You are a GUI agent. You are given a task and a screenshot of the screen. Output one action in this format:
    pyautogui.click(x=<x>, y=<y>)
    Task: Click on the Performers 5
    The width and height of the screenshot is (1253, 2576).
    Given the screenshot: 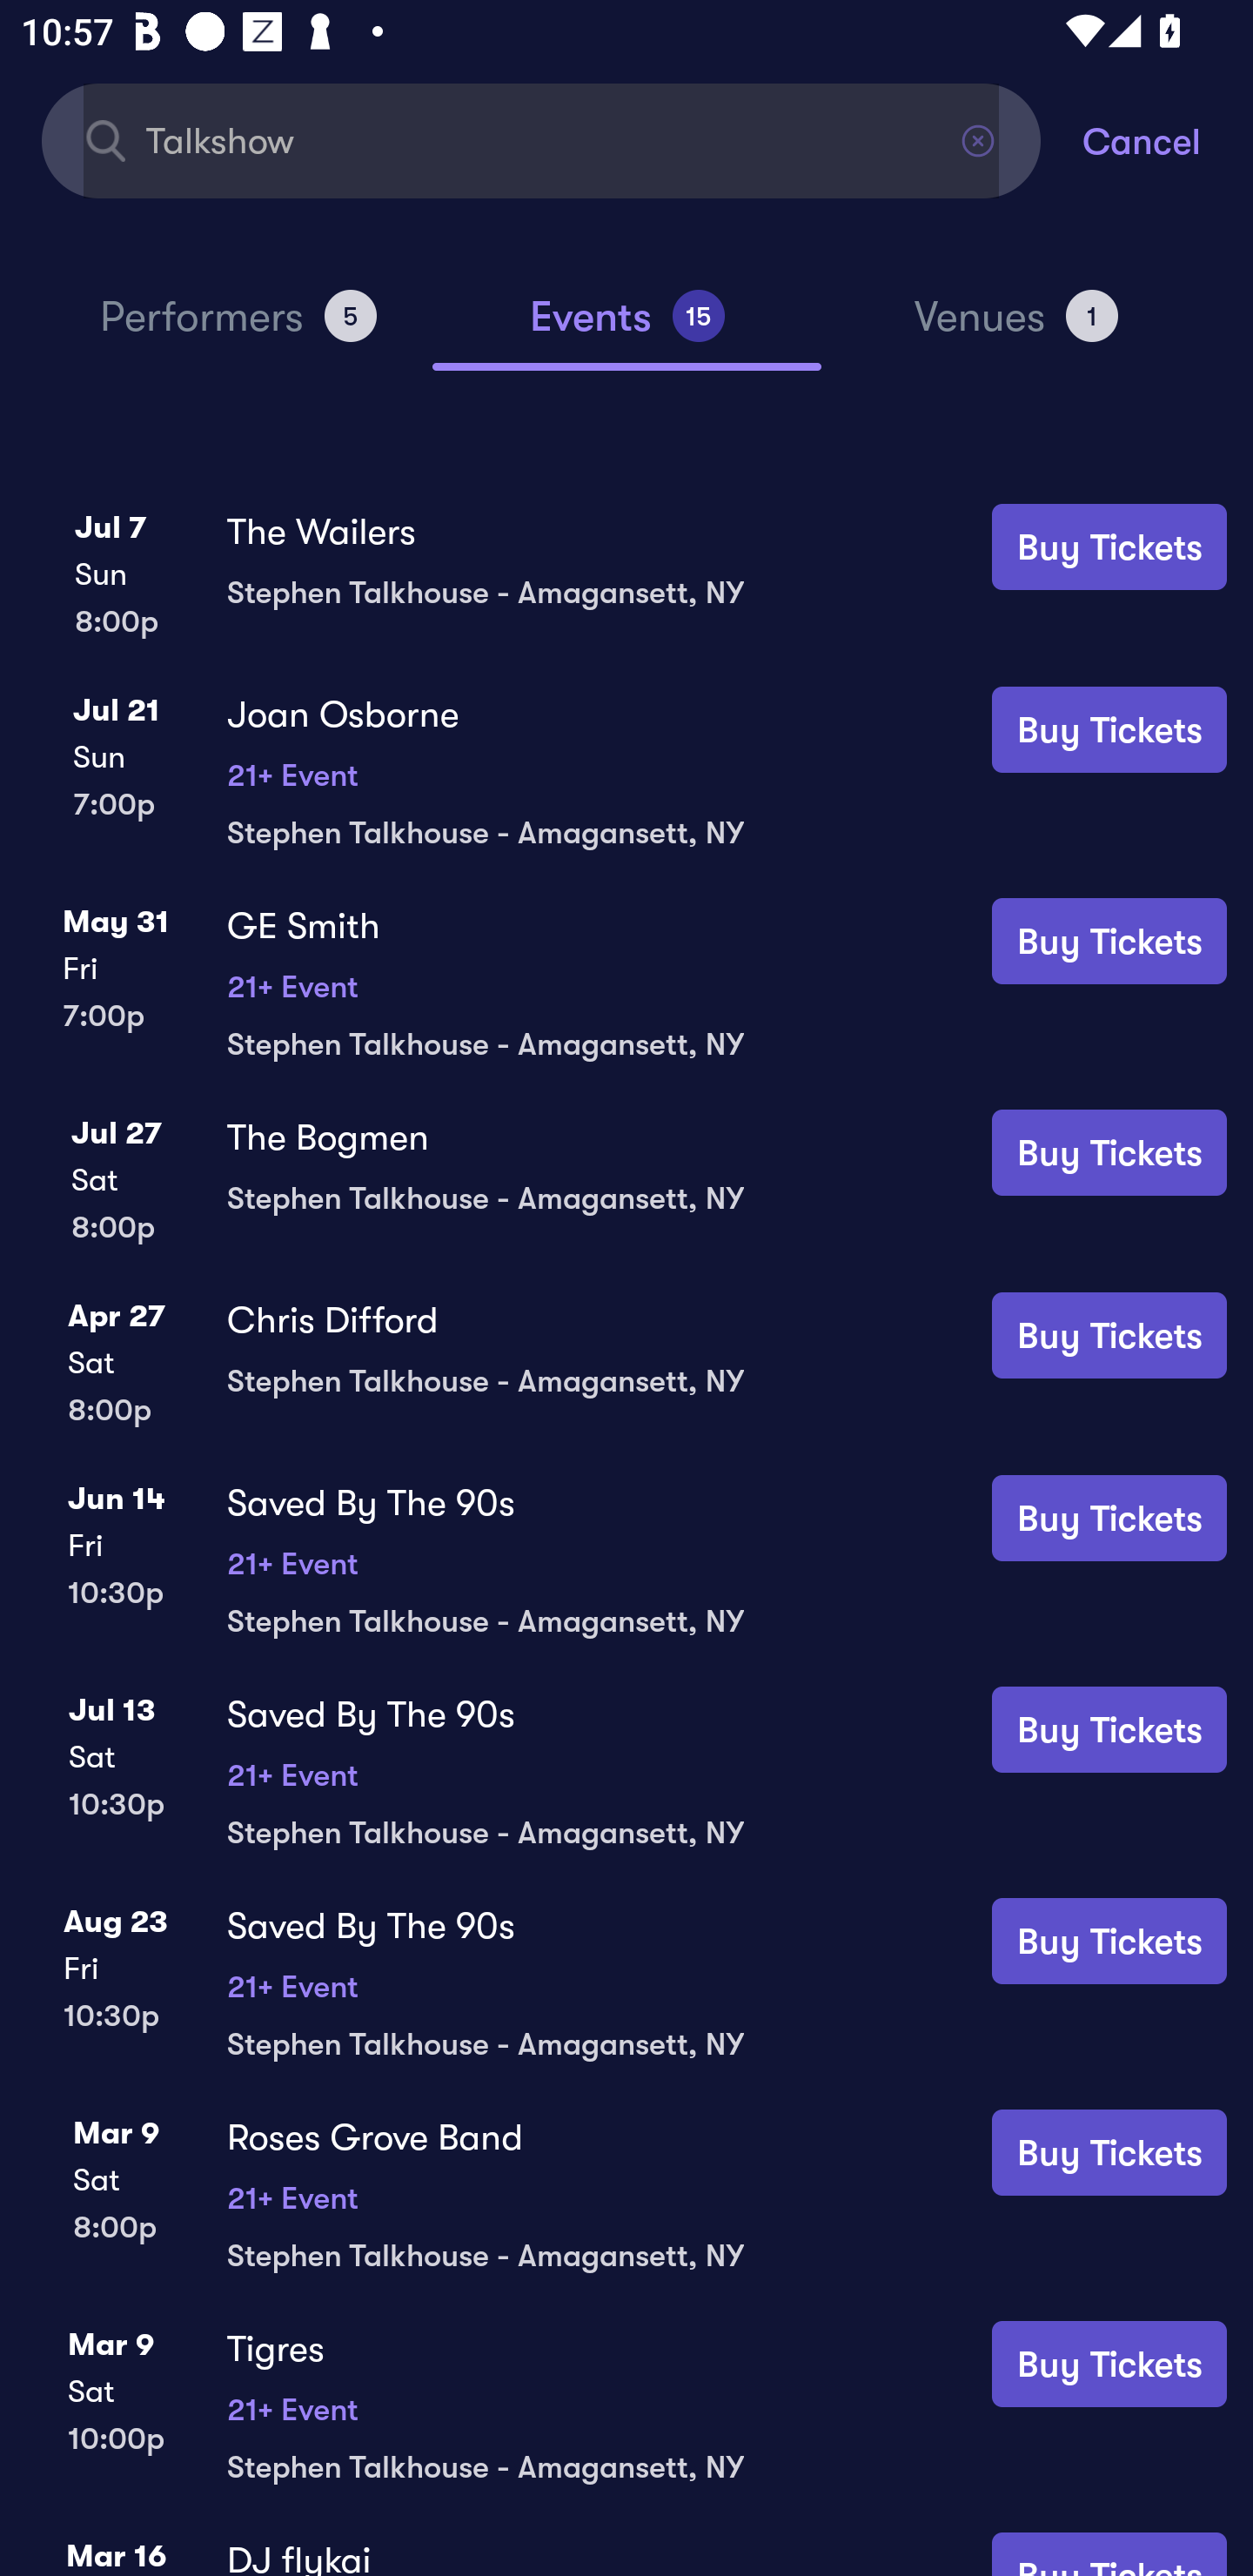 What is the action you would take?
    pyautogui.click(x=238, y=329)
    